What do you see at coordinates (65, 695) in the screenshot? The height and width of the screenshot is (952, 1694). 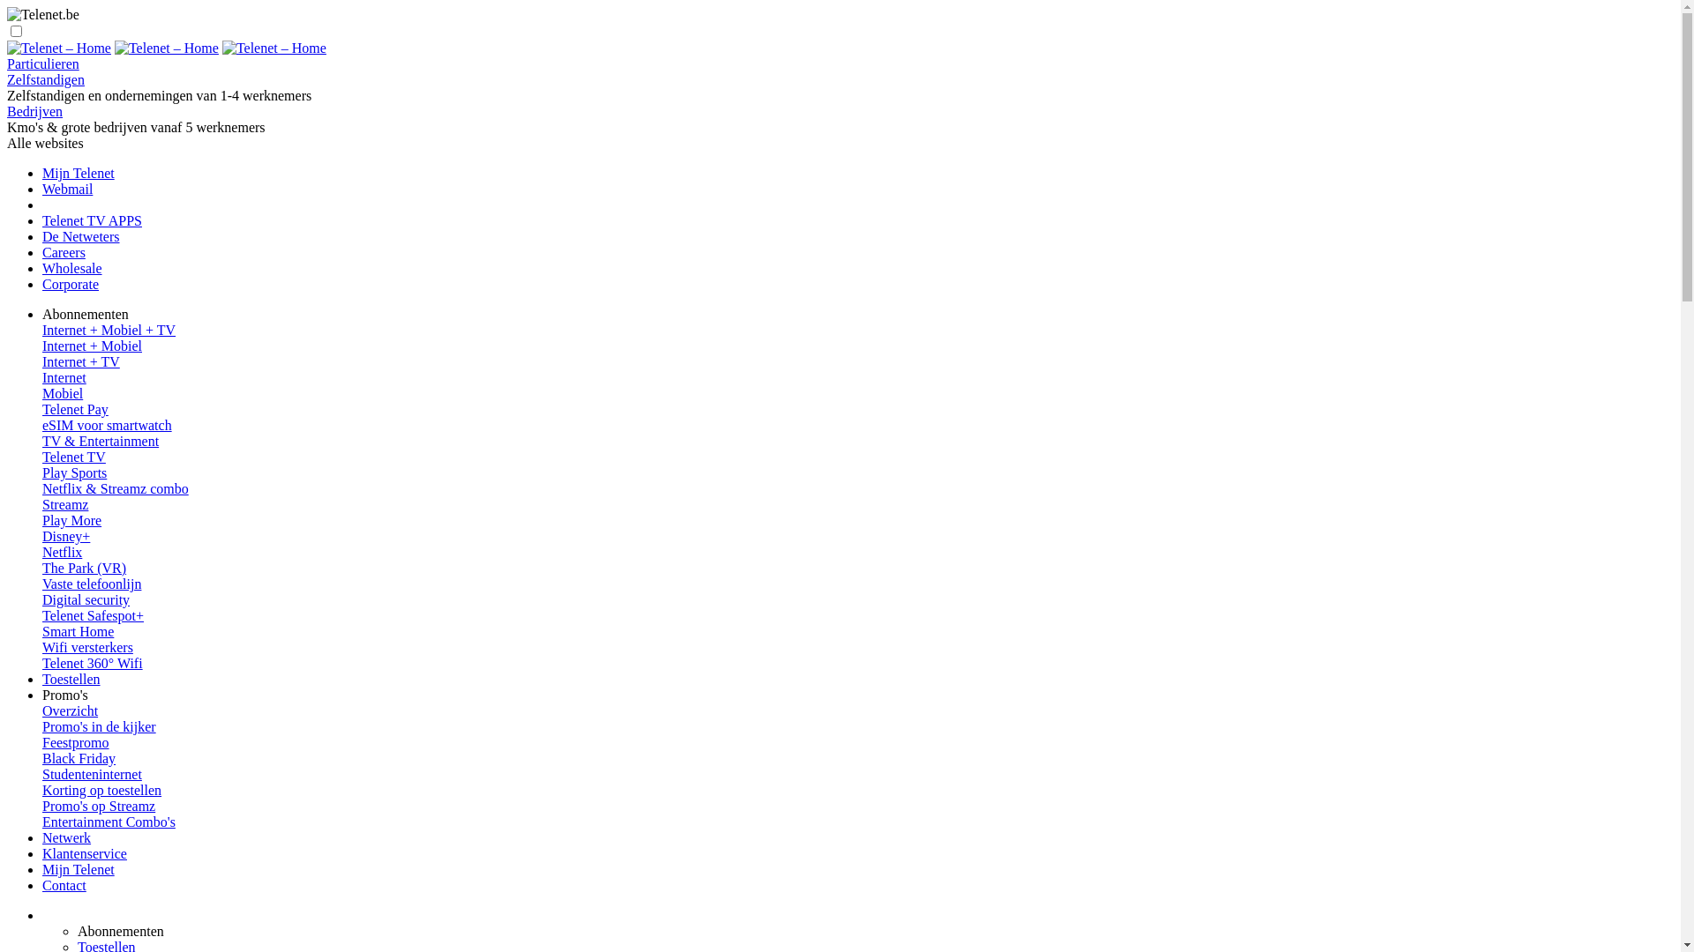 I see `Promo's` at bounding box center [65, 695].